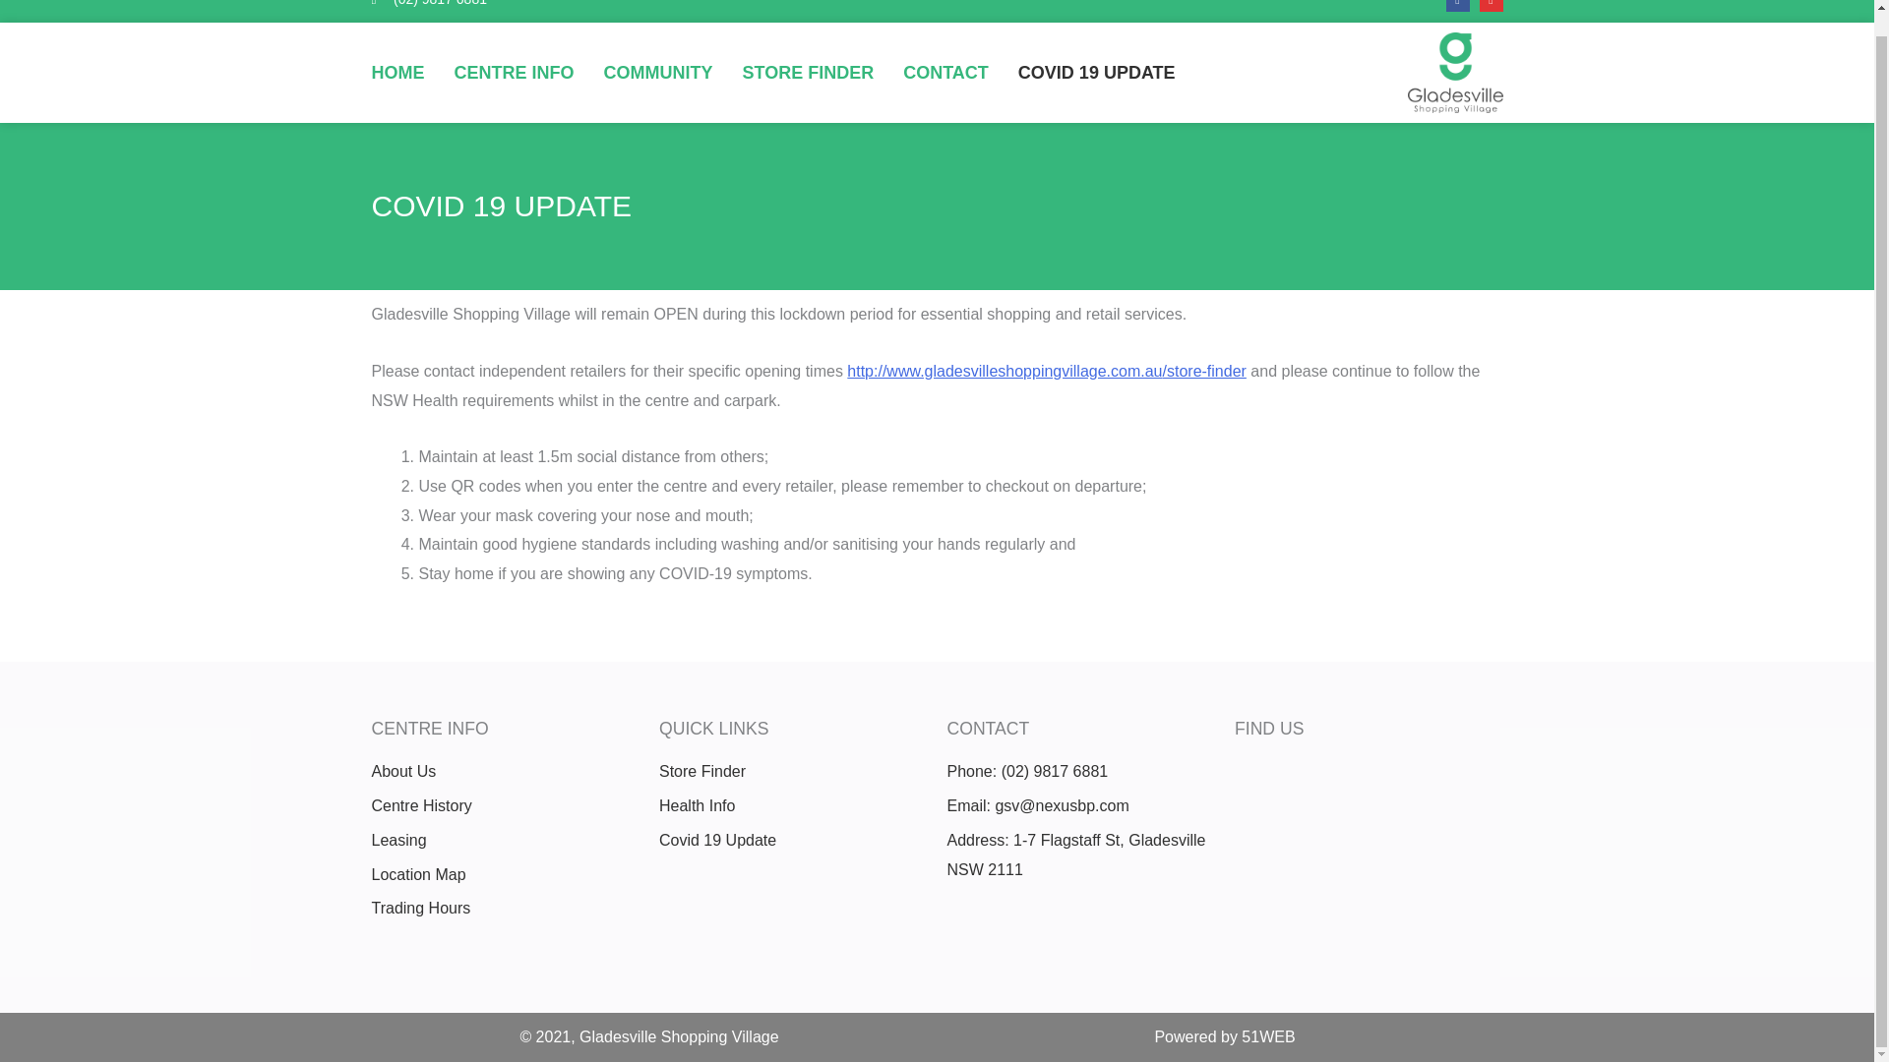  Describe the element at coordinates (793, 772) in the screenshot. I see `Store Finder` at that location.